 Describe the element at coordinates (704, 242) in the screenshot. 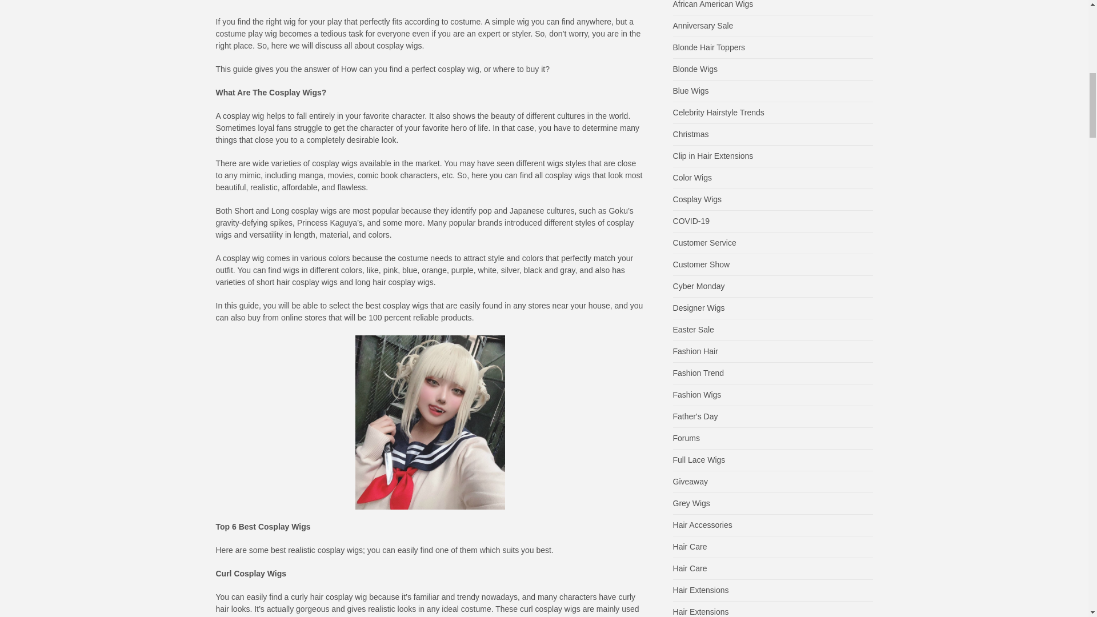

I see `Customer Service` at that location.